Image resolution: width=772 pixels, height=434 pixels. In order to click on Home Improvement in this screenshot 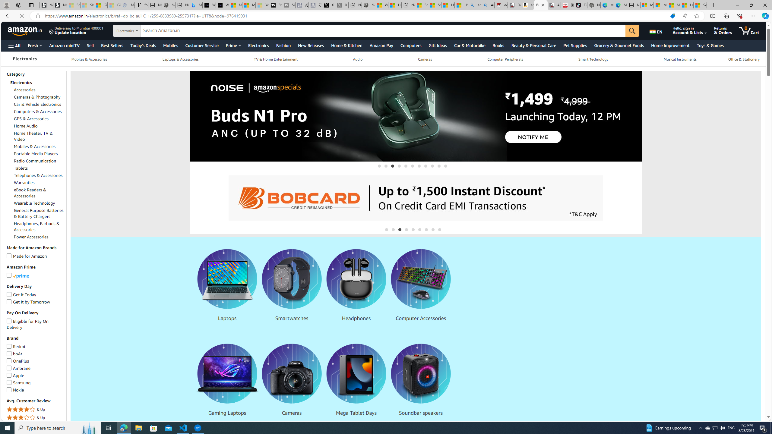, I will do `click(670, 45)`.